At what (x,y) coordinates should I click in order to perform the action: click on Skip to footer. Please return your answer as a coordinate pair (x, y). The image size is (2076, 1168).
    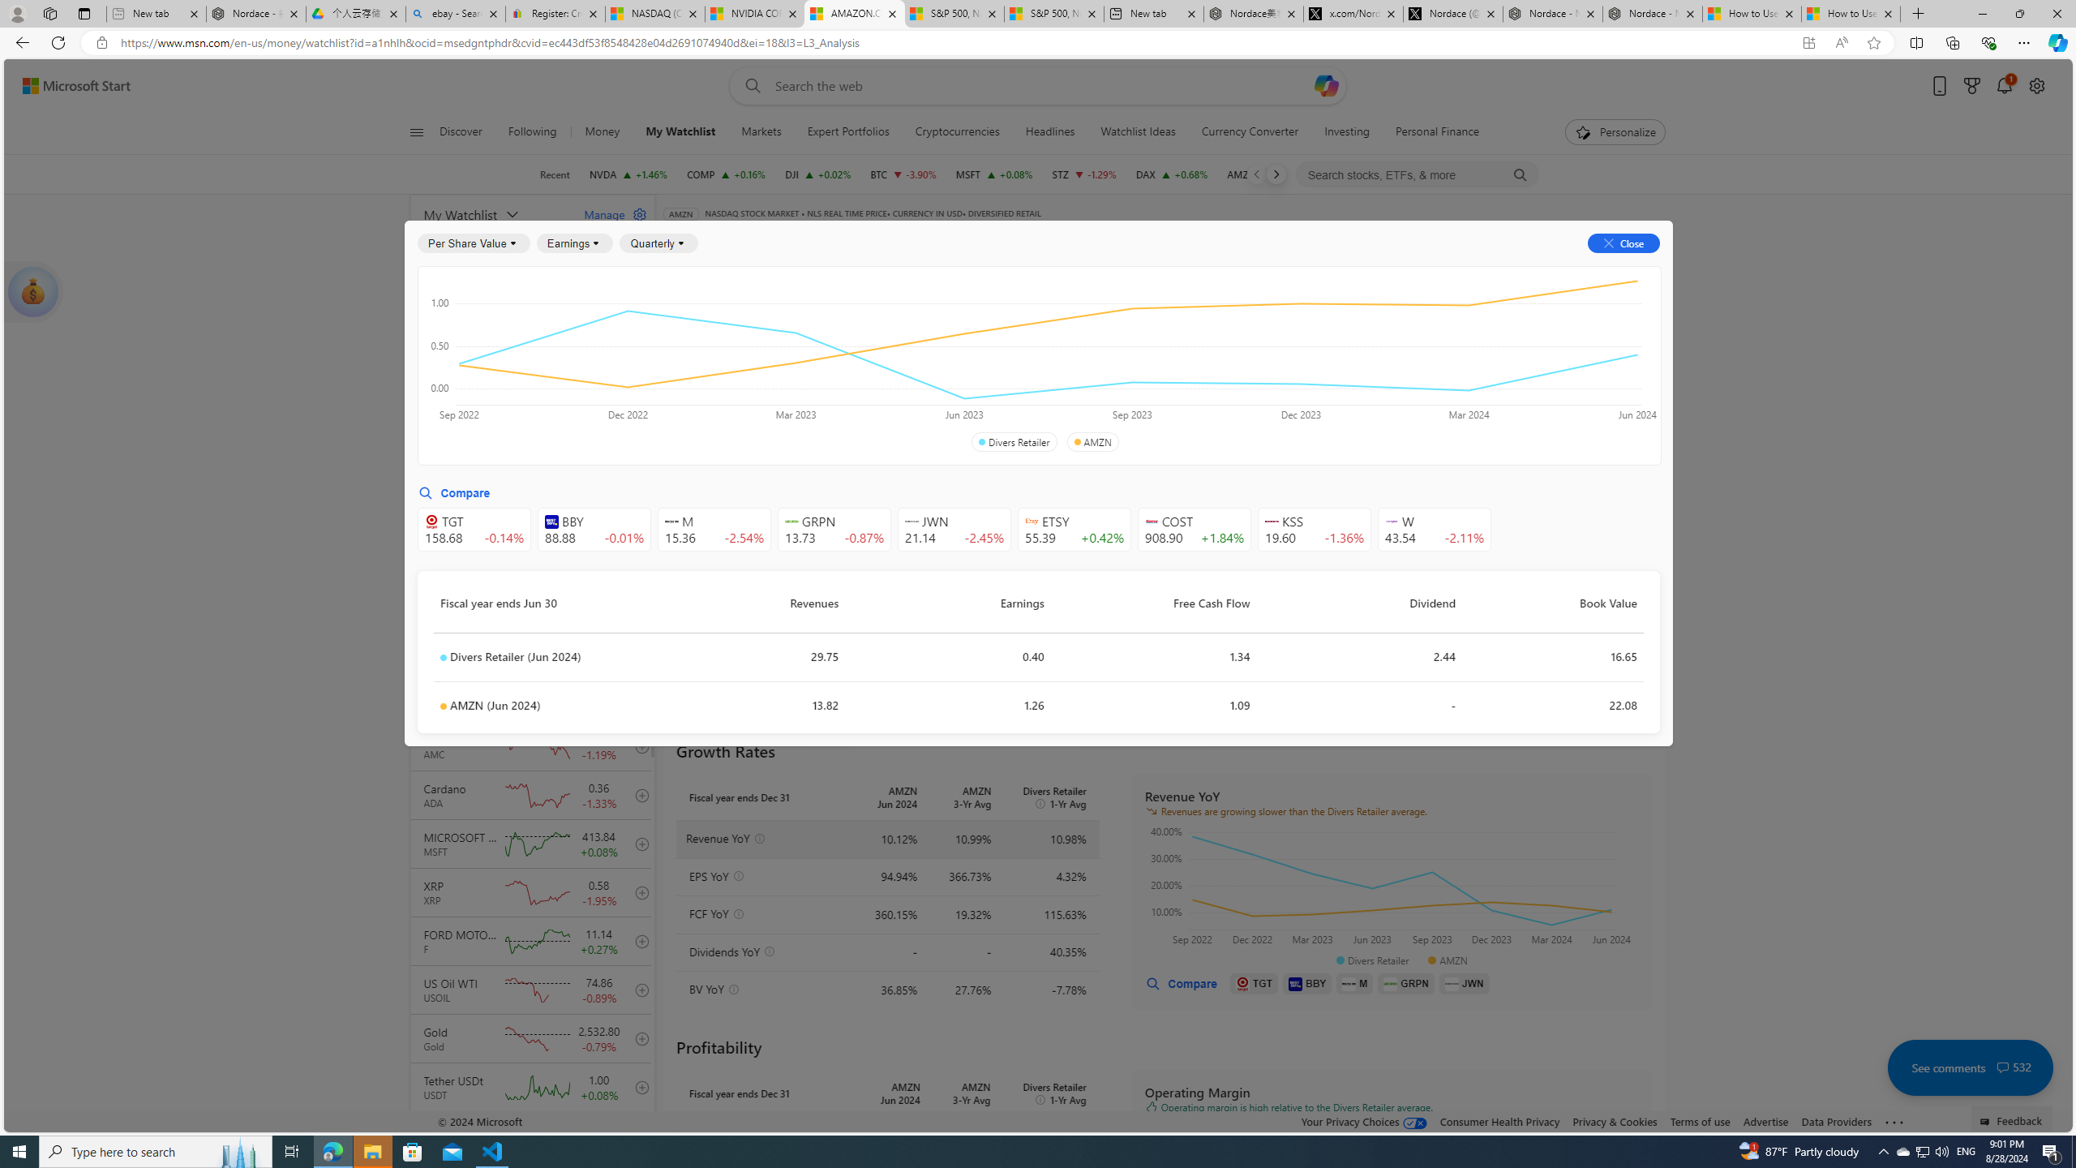
    Looking at the image, I should click on (66, 86).